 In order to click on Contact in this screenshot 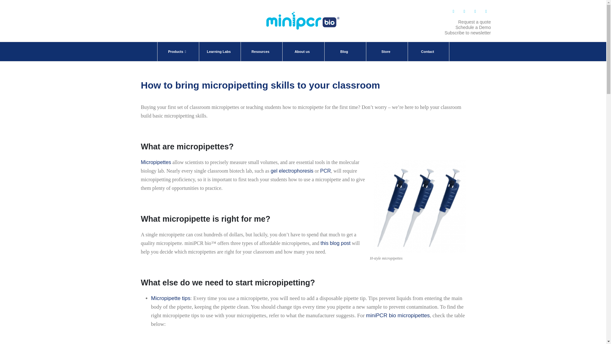, I will do `click(428, 52)`.